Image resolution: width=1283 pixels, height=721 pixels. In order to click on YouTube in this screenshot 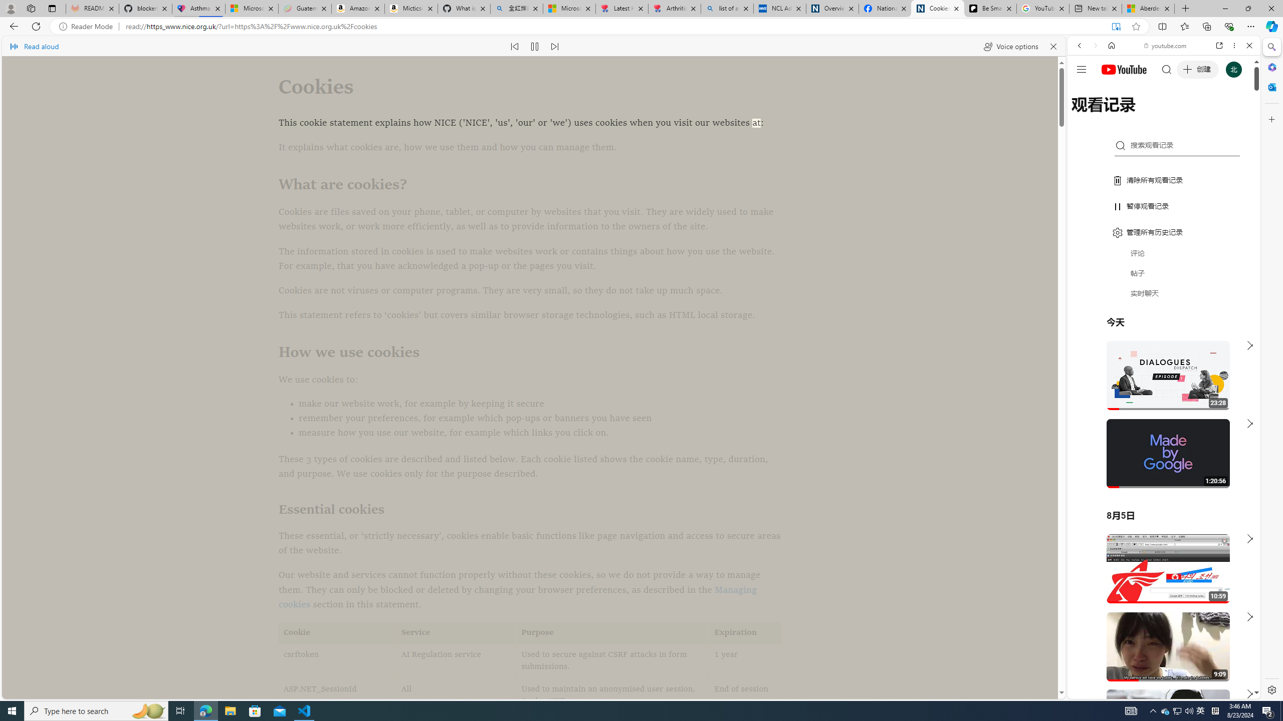, I will do `click(1160, 577)`.